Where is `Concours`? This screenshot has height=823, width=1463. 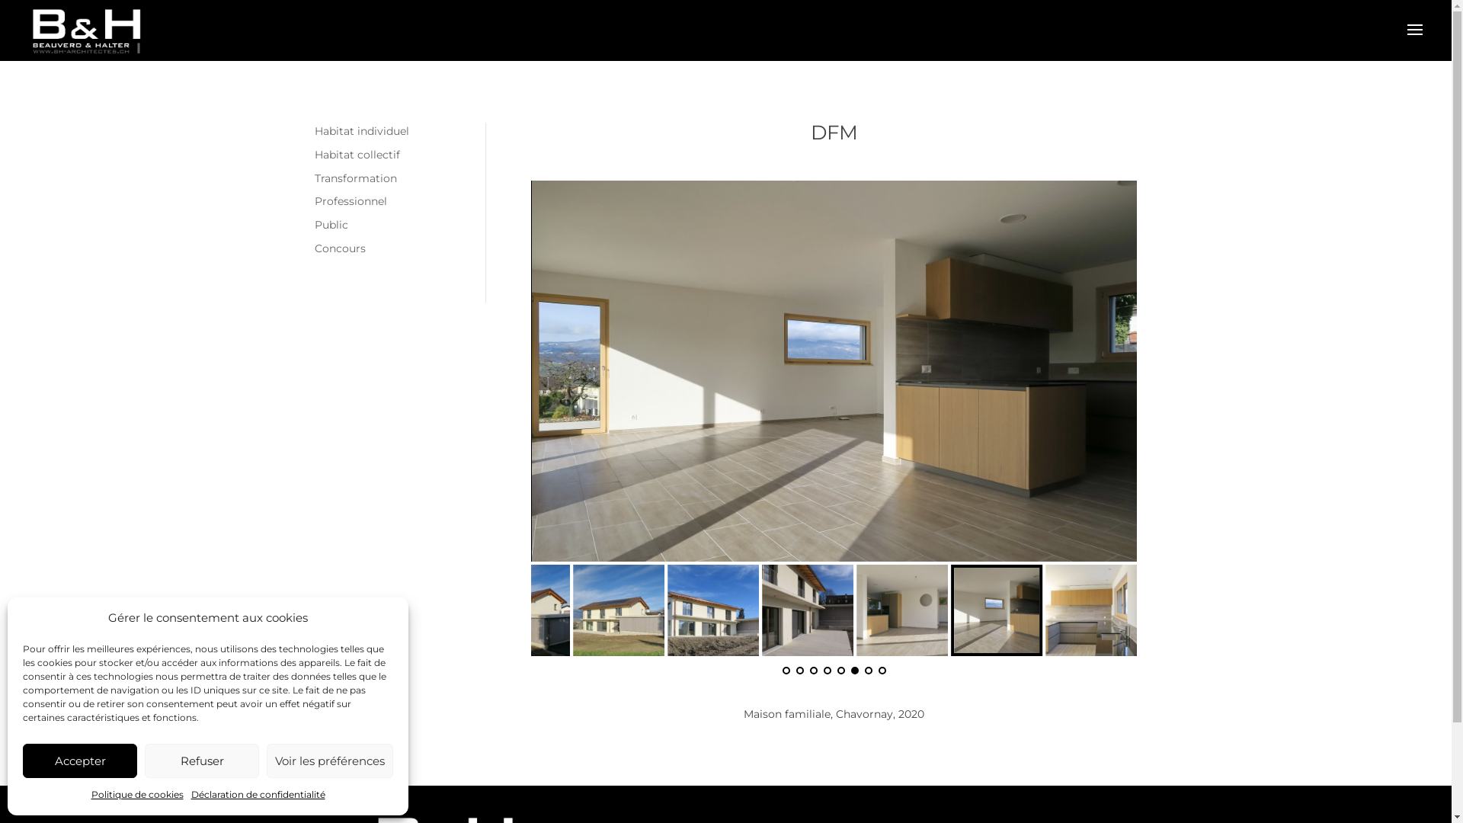 Concours is located at coordinates (340, 248).